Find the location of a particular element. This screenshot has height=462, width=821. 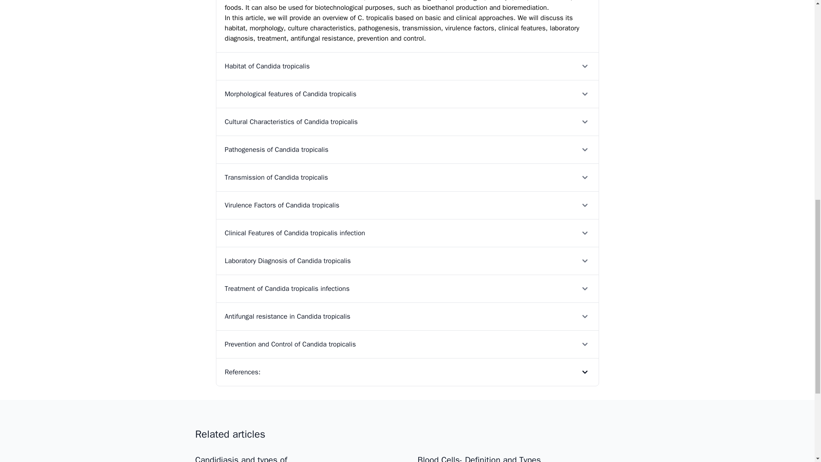

Candidiasis and types of Candidiasis is located at coordinates (241, 458).